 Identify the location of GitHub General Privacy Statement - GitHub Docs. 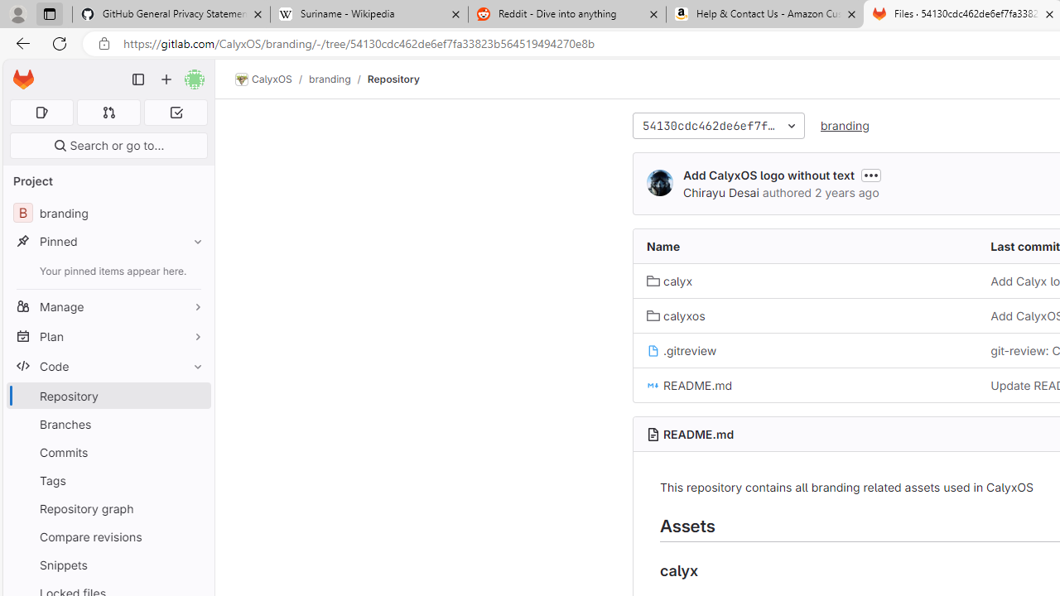
(171, 15).